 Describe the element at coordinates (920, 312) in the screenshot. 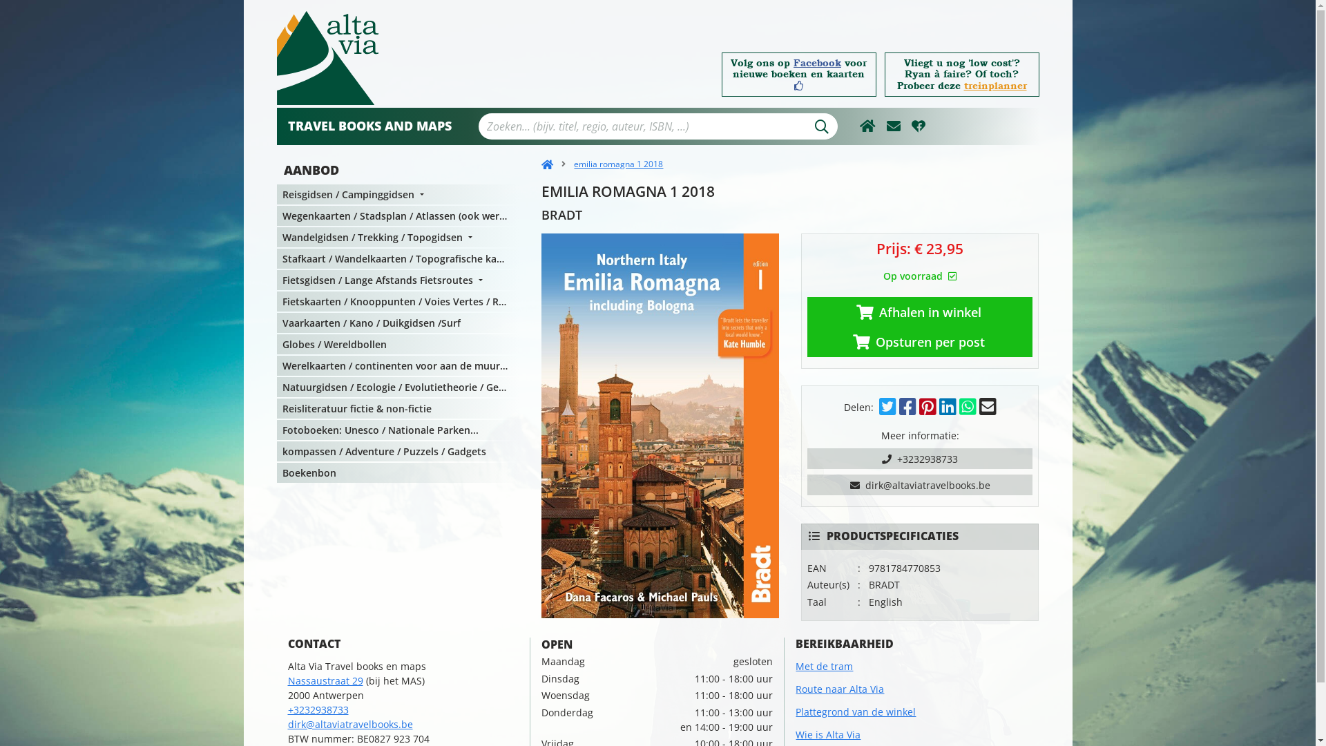

I see `Afhalen in winkel` at that location.